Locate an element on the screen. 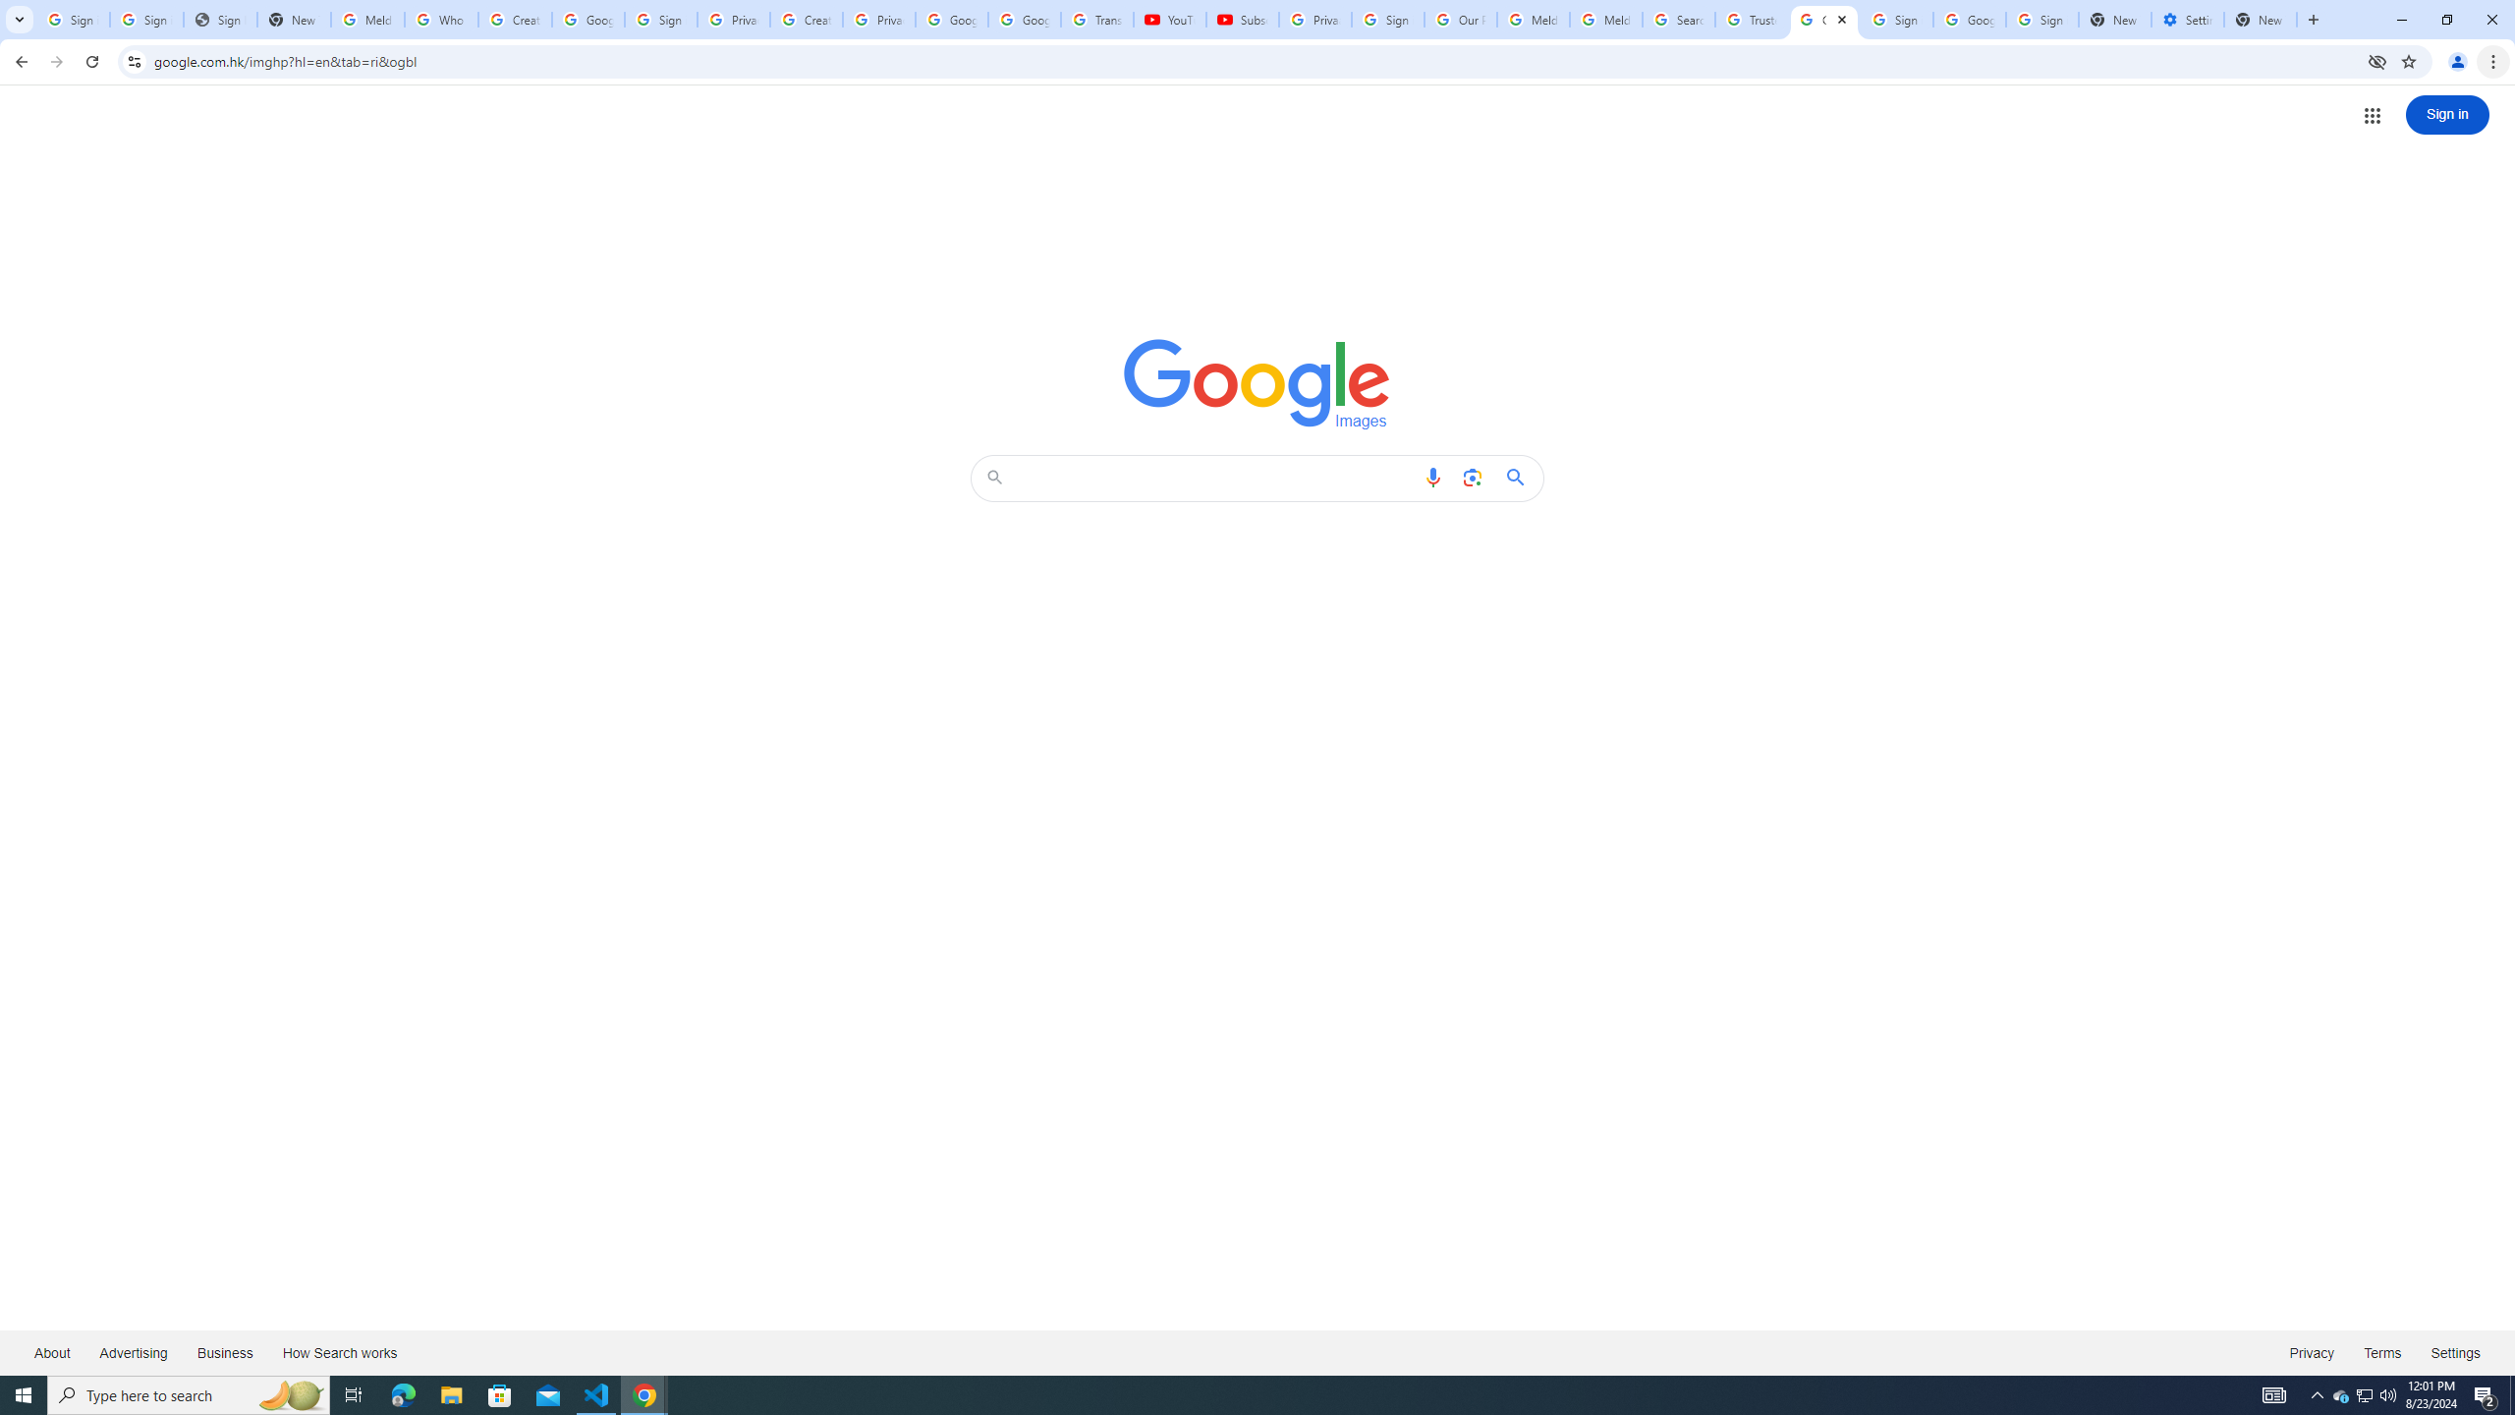 Image resolution: width=2515 pixels, height=1415 pixels. Search by voice is located at coordinates (1432, 478).